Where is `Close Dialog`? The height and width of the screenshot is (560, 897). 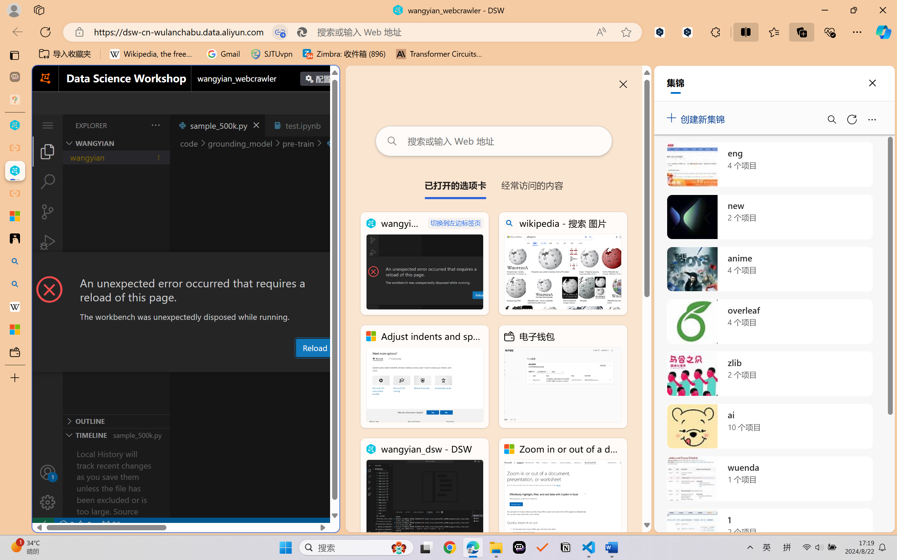 Close Dialog is located at coordinates (336, 265).